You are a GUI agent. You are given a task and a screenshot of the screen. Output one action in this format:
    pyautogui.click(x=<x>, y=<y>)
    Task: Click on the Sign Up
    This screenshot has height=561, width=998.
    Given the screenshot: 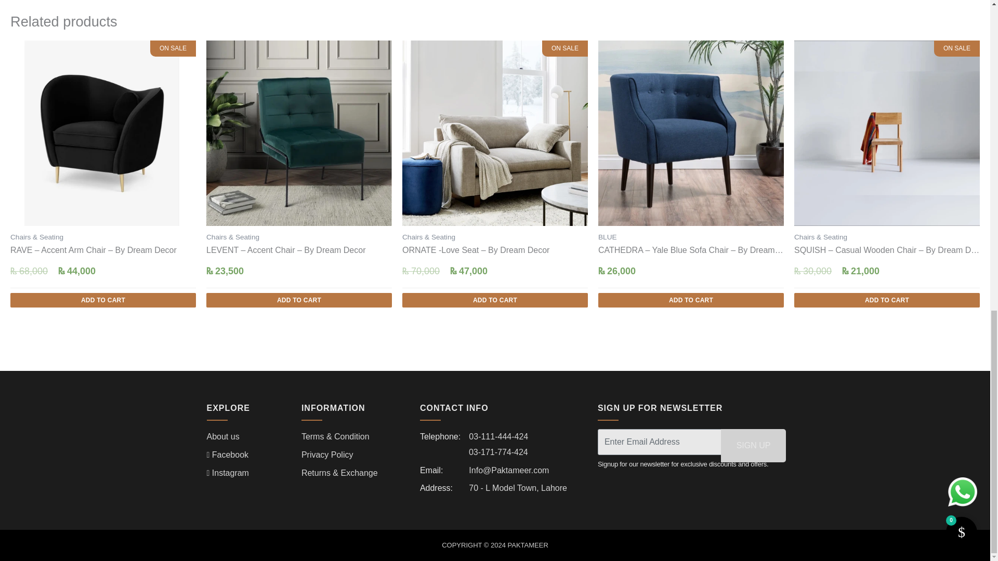 What is the action you would take?
    pyautogui.click(x=753, y=446)
    